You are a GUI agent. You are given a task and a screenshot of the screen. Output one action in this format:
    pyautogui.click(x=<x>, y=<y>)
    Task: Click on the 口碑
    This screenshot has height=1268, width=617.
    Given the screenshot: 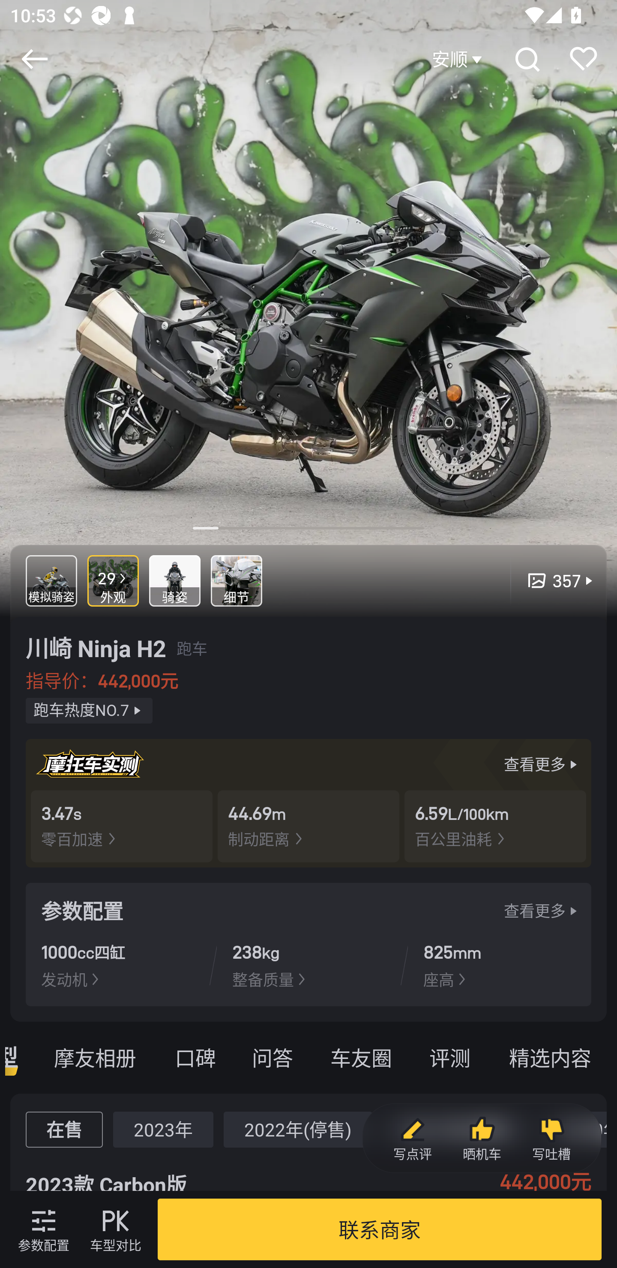 What is the action you would take?
    pyautogui.click(x=195, y=1057)
    